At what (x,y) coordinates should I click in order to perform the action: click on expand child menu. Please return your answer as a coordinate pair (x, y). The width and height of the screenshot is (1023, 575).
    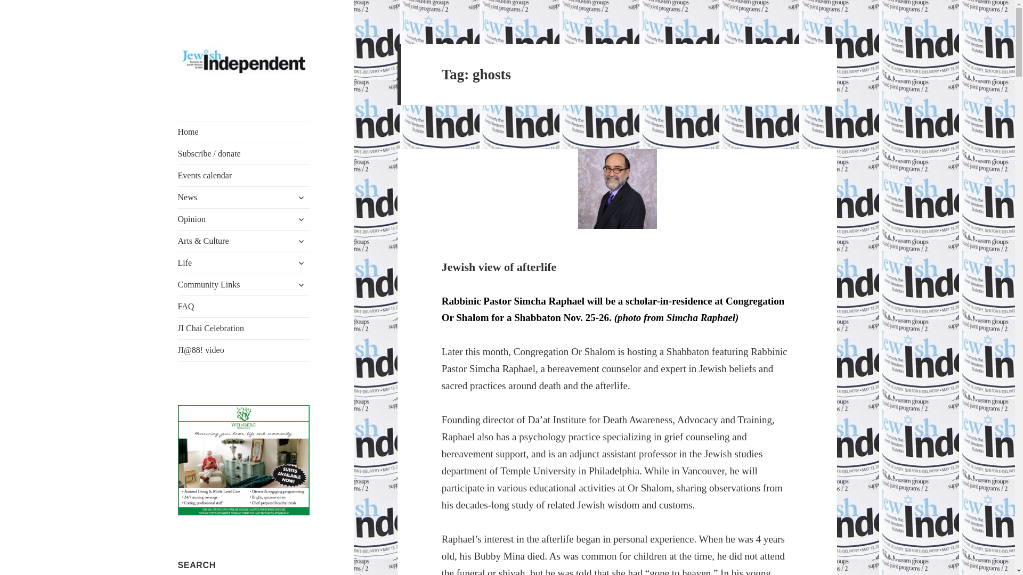
    Looking at the image, I should click on (301, 263).